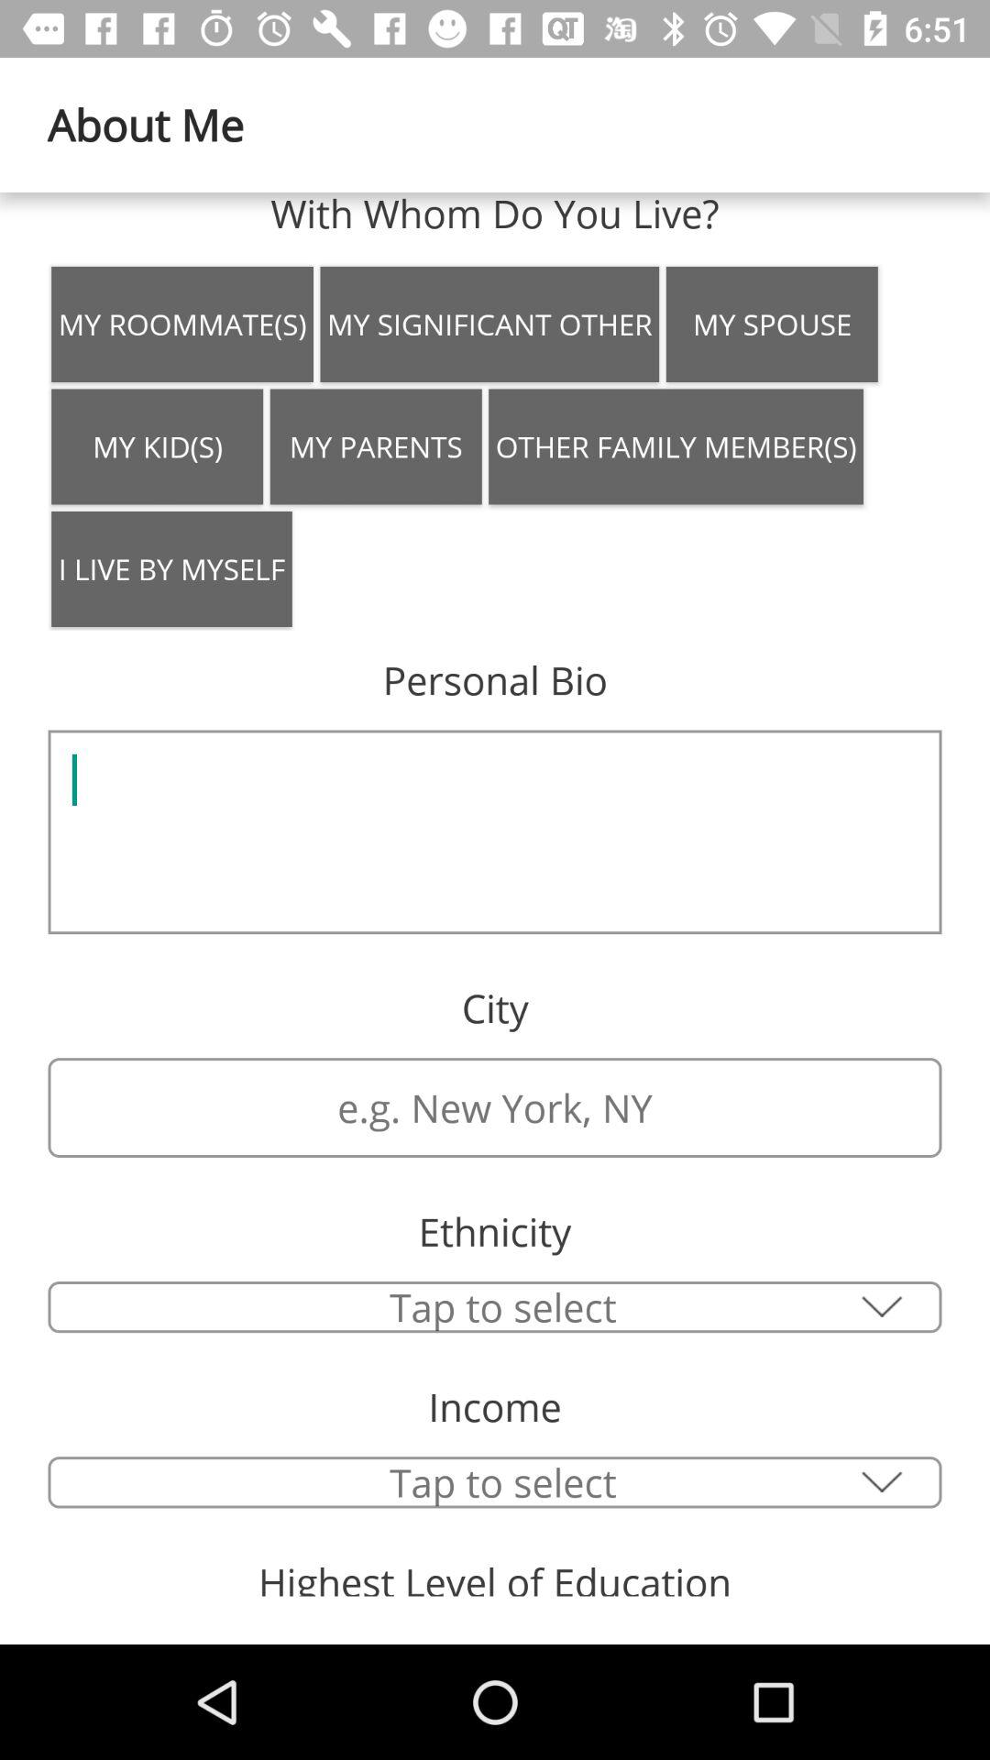 This screenshot has width=990, height=1760. What do you see at coordinates (489, 324) in the screenshot?
I see `open the my significant other icon` at bounding box center [489, 324].